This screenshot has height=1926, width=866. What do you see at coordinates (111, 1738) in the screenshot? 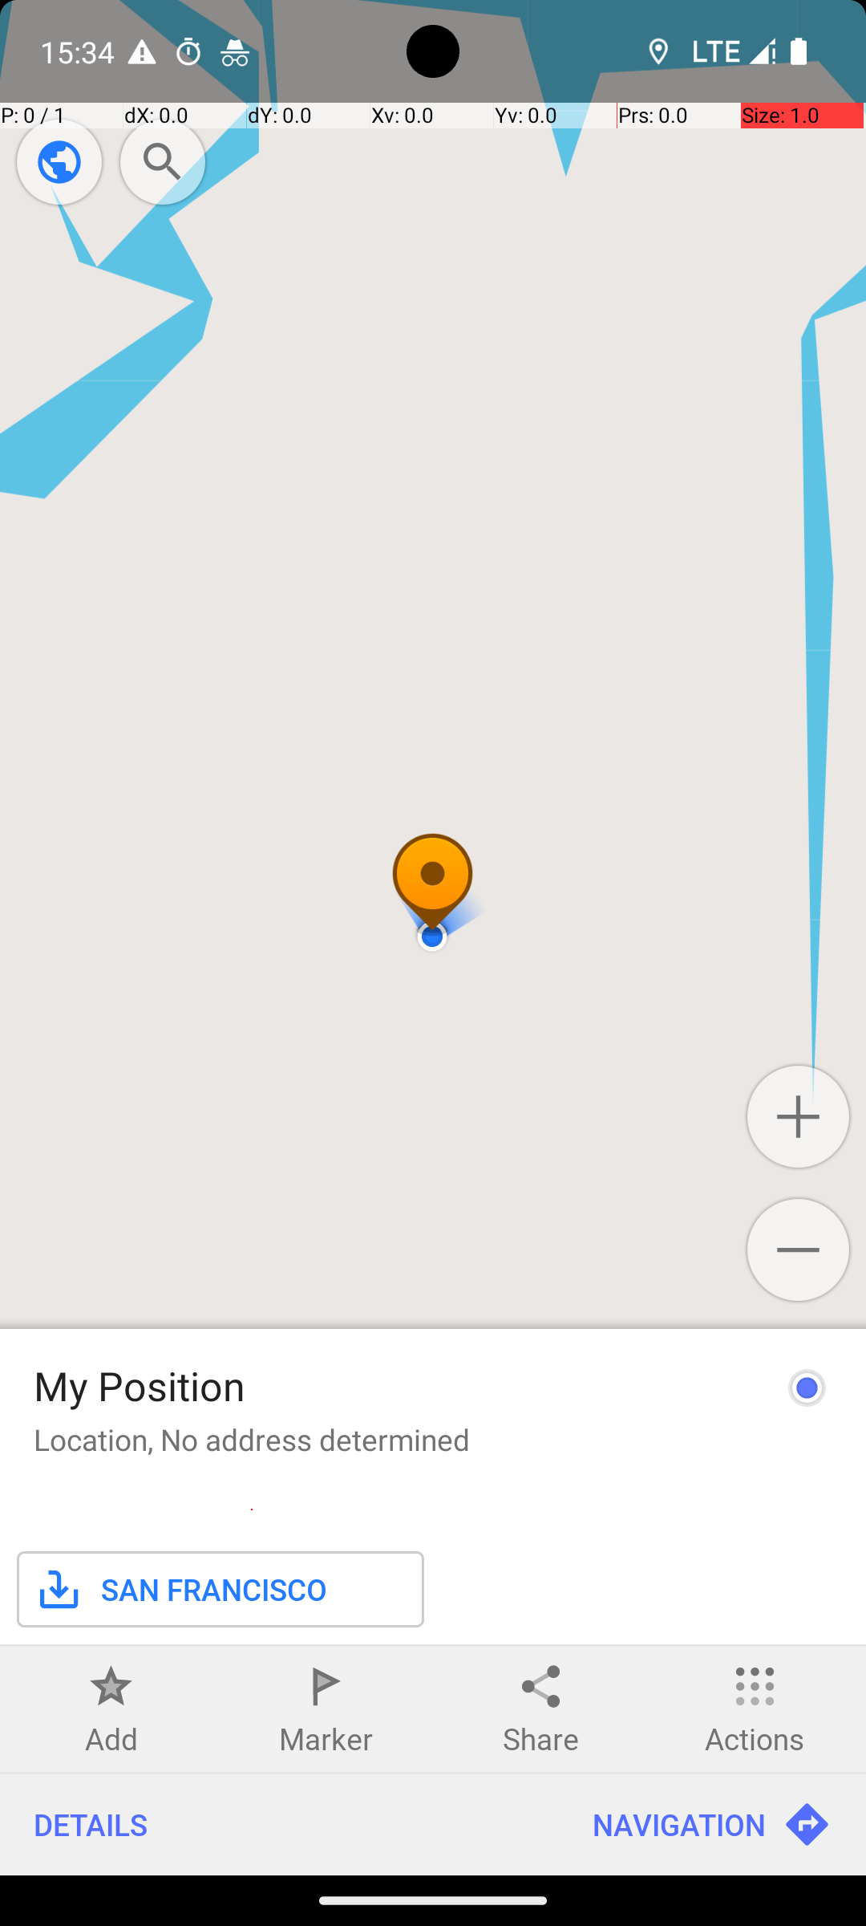
I see `Add` at bounding box center [111, 1738].